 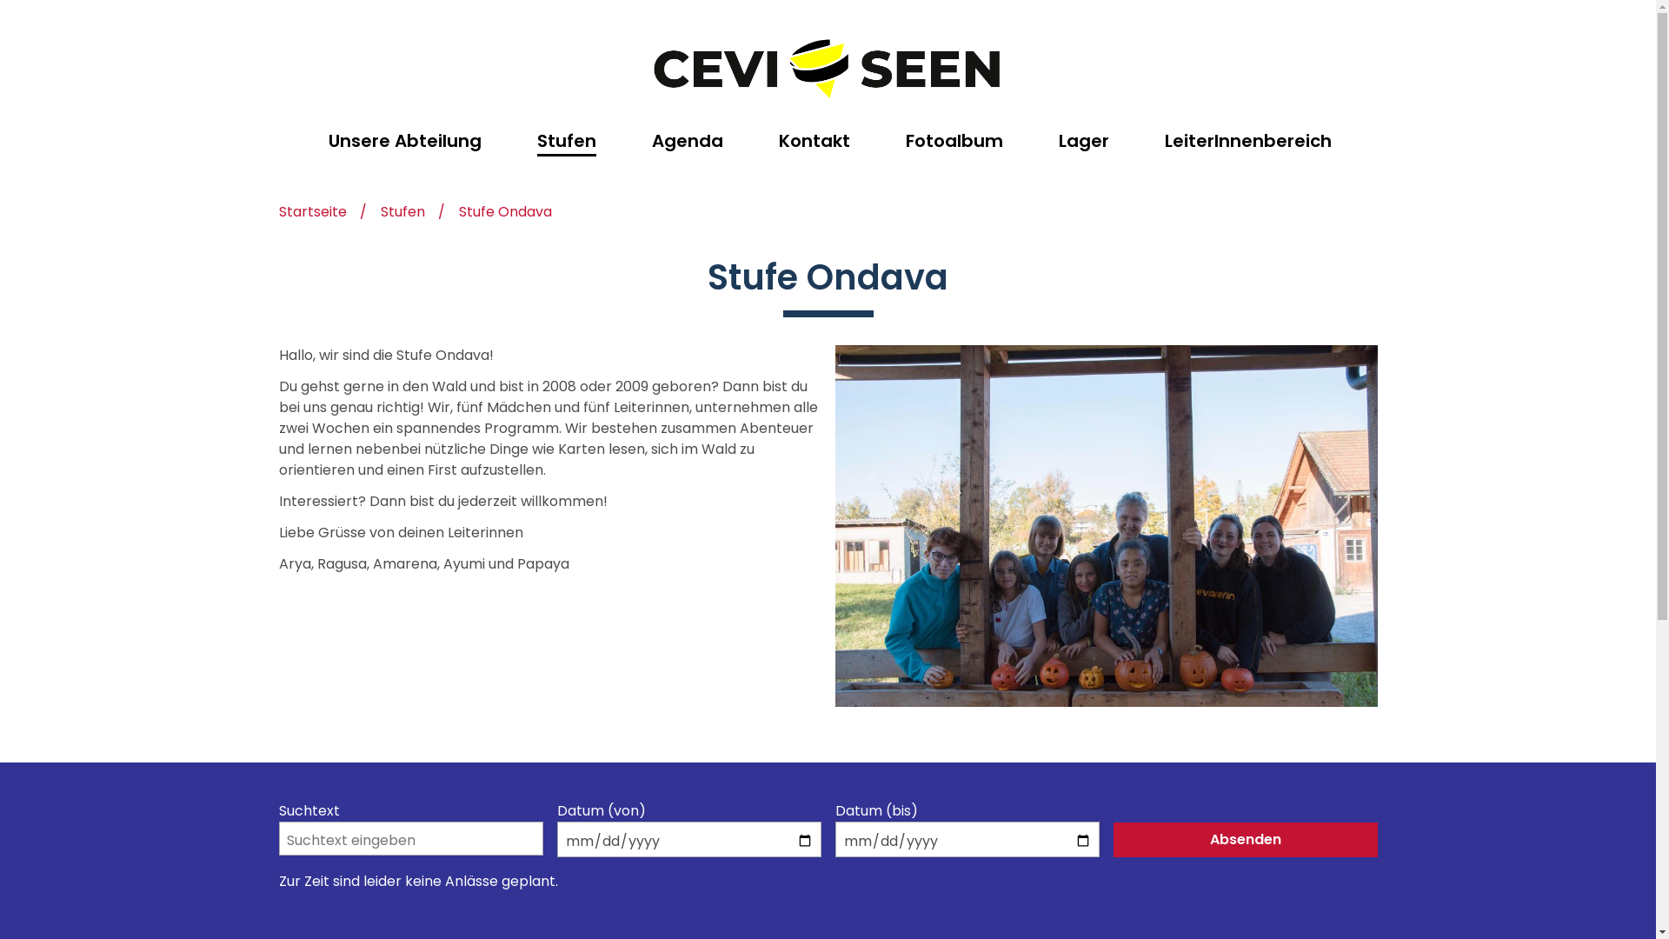 I want to click on Unsere Abteilung, so click(x=405, y=141).